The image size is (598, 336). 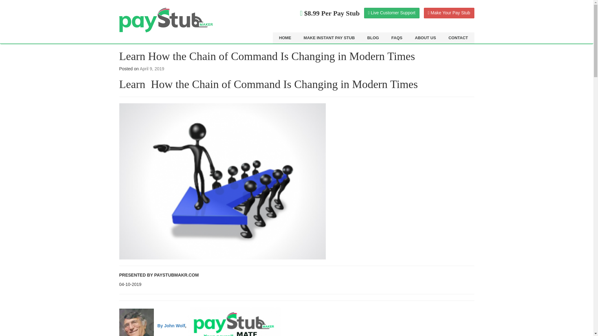 I want to click on HOME, so click(x=285, y=38).